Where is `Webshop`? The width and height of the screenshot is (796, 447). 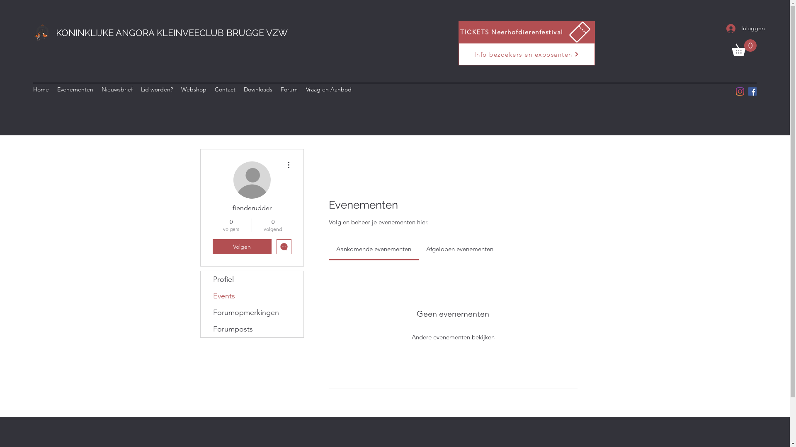 Webshop is located at coordinates (194, 89).